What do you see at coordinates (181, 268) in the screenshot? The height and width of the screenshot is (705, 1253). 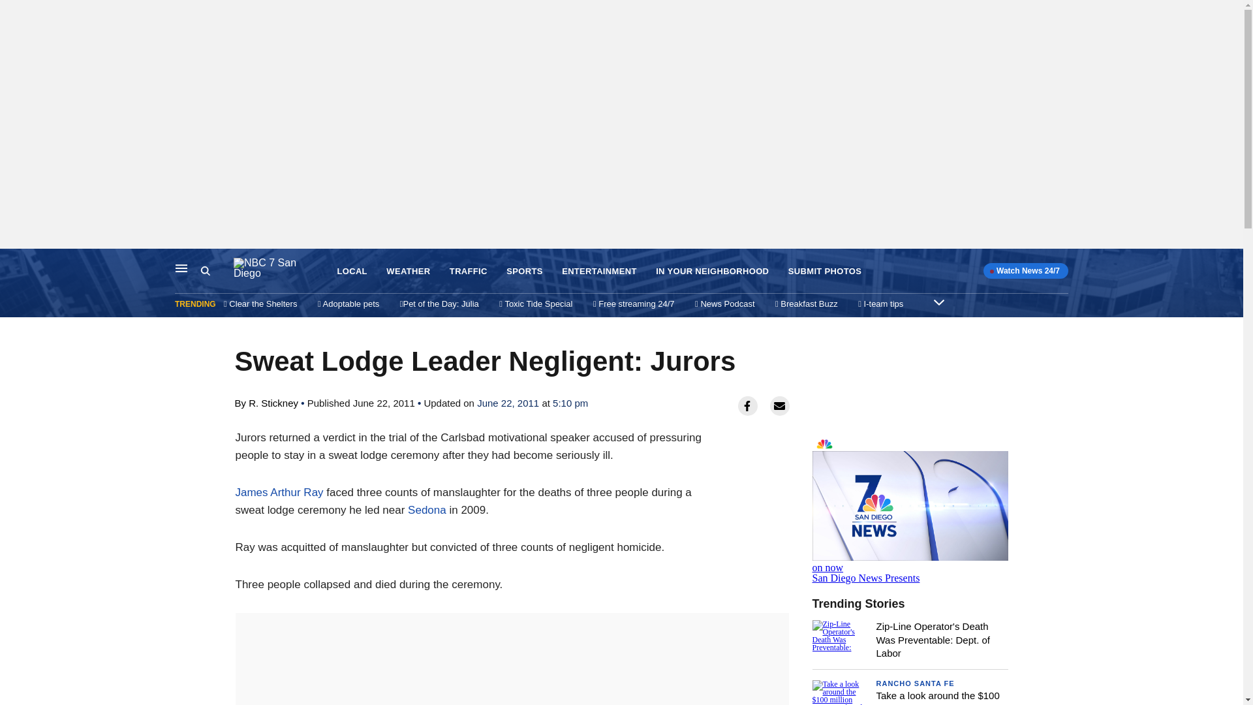 I see `Main Navigation` at bounding box center [181, 268].